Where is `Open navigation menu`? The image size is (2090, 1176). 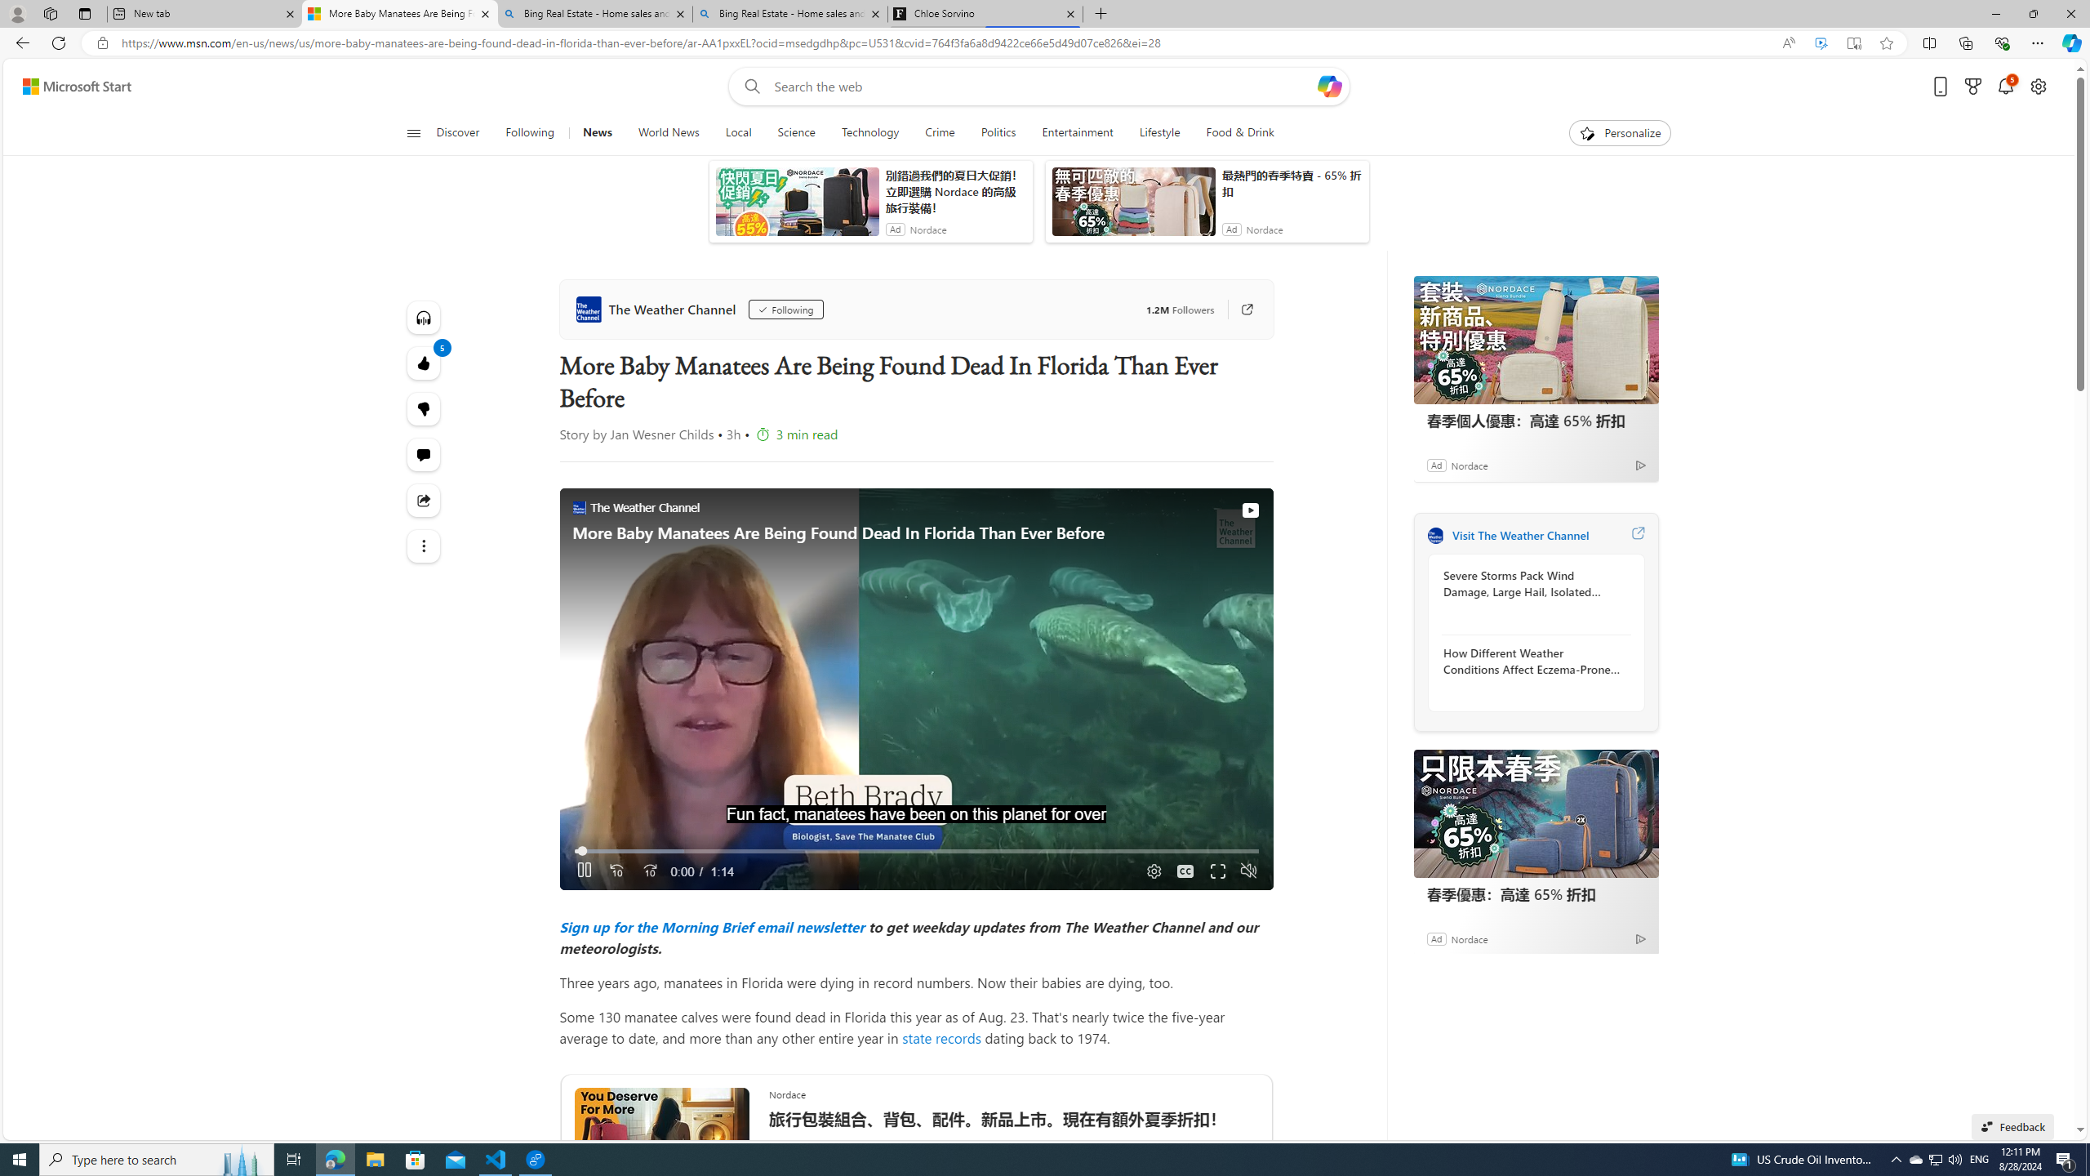 Open navigation menu is located at coordinates (412, 132).